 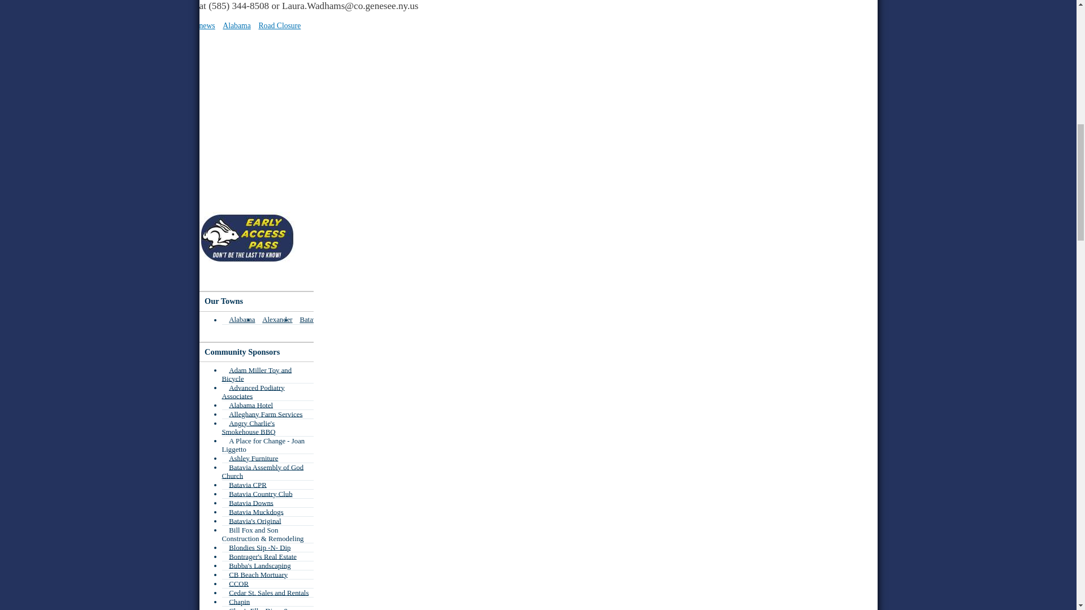 I want to click on Batavia, so click(x=307, y=320).